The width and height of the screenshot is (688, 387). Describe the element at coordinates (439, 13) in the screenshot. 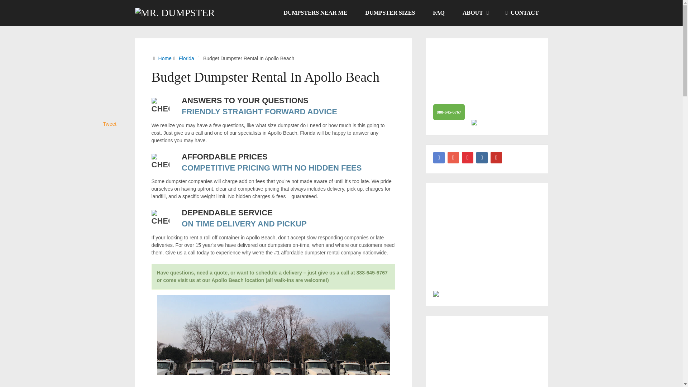

I see `FAQ` at that location.